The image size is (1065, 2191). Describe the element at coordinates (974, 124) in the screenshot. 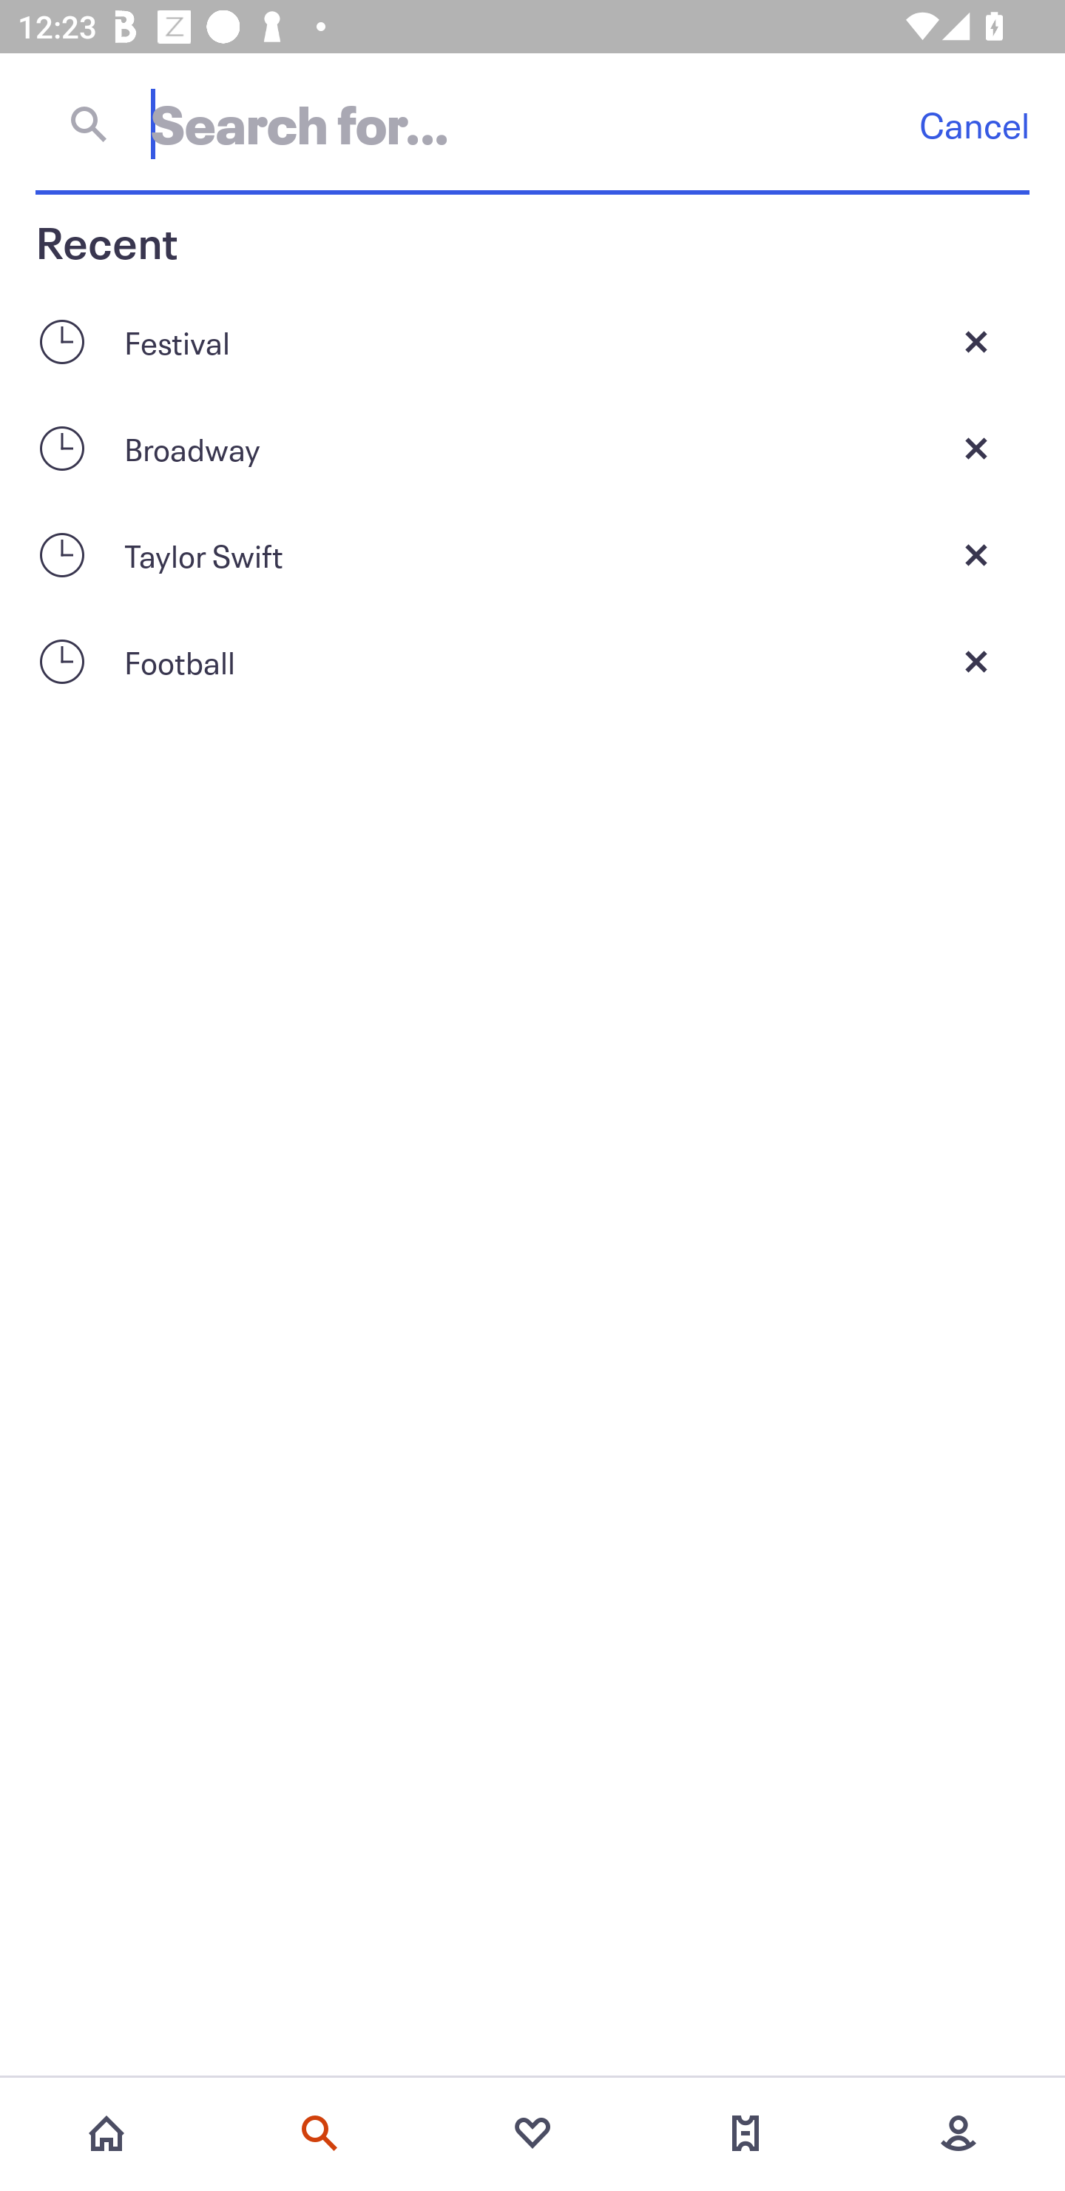

I see `Cancel` at that location.